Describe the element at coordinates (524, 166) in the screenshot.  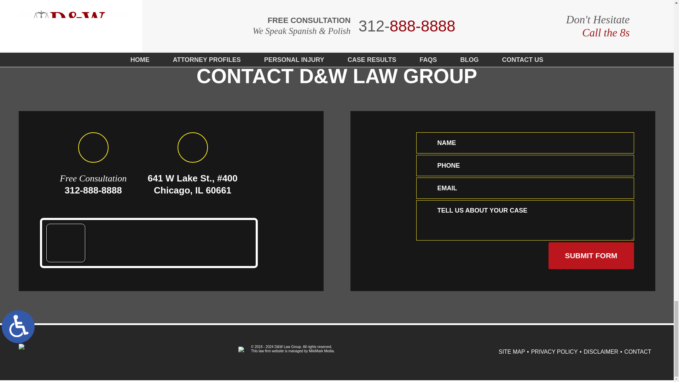
I see `Phone` at that location.